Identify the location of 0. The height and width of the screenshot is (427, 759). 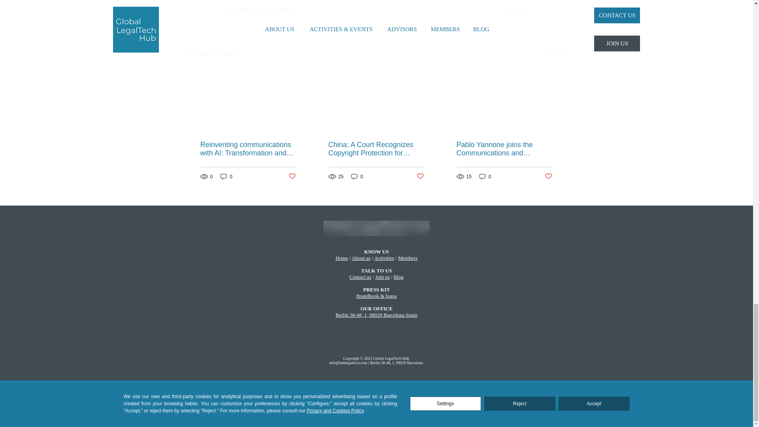
(485, 176).